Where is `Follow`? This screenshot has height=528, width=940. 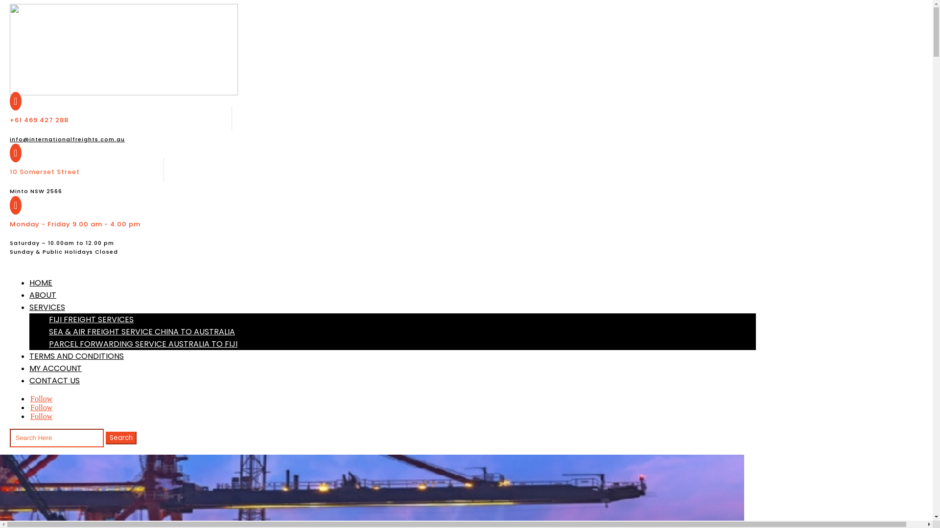
Follow is located at coordinates (41, 399).